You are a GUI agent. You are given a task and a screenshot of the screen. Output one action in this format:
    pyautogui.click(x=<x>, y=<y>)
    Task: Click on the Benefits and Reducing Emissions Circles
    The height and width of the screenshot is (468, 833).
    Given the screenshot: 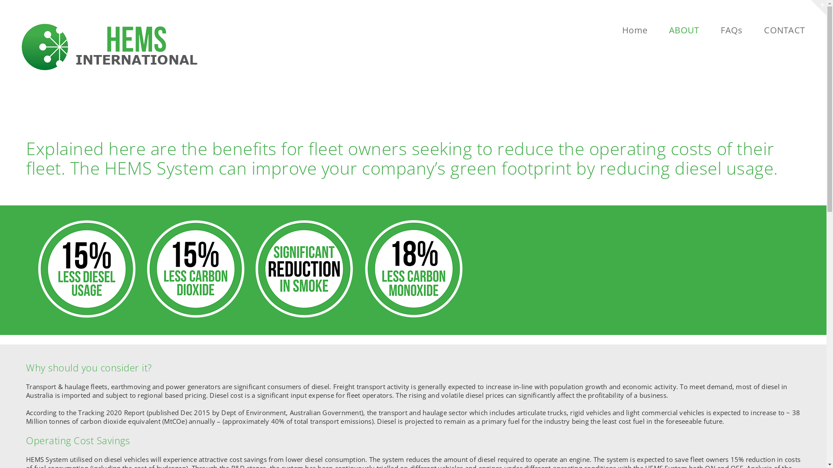 What is the action you would take?
    pyautogui.click(x=250, y=270)
    